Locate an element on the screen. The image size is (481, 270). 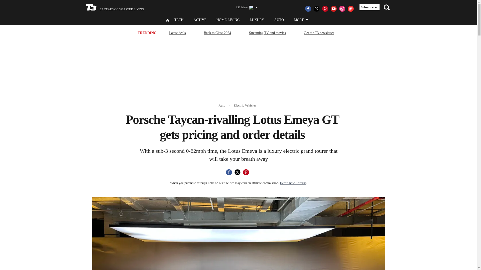
27 YEARS OF SMARTER LIVING is located at coordinates (115, 7).